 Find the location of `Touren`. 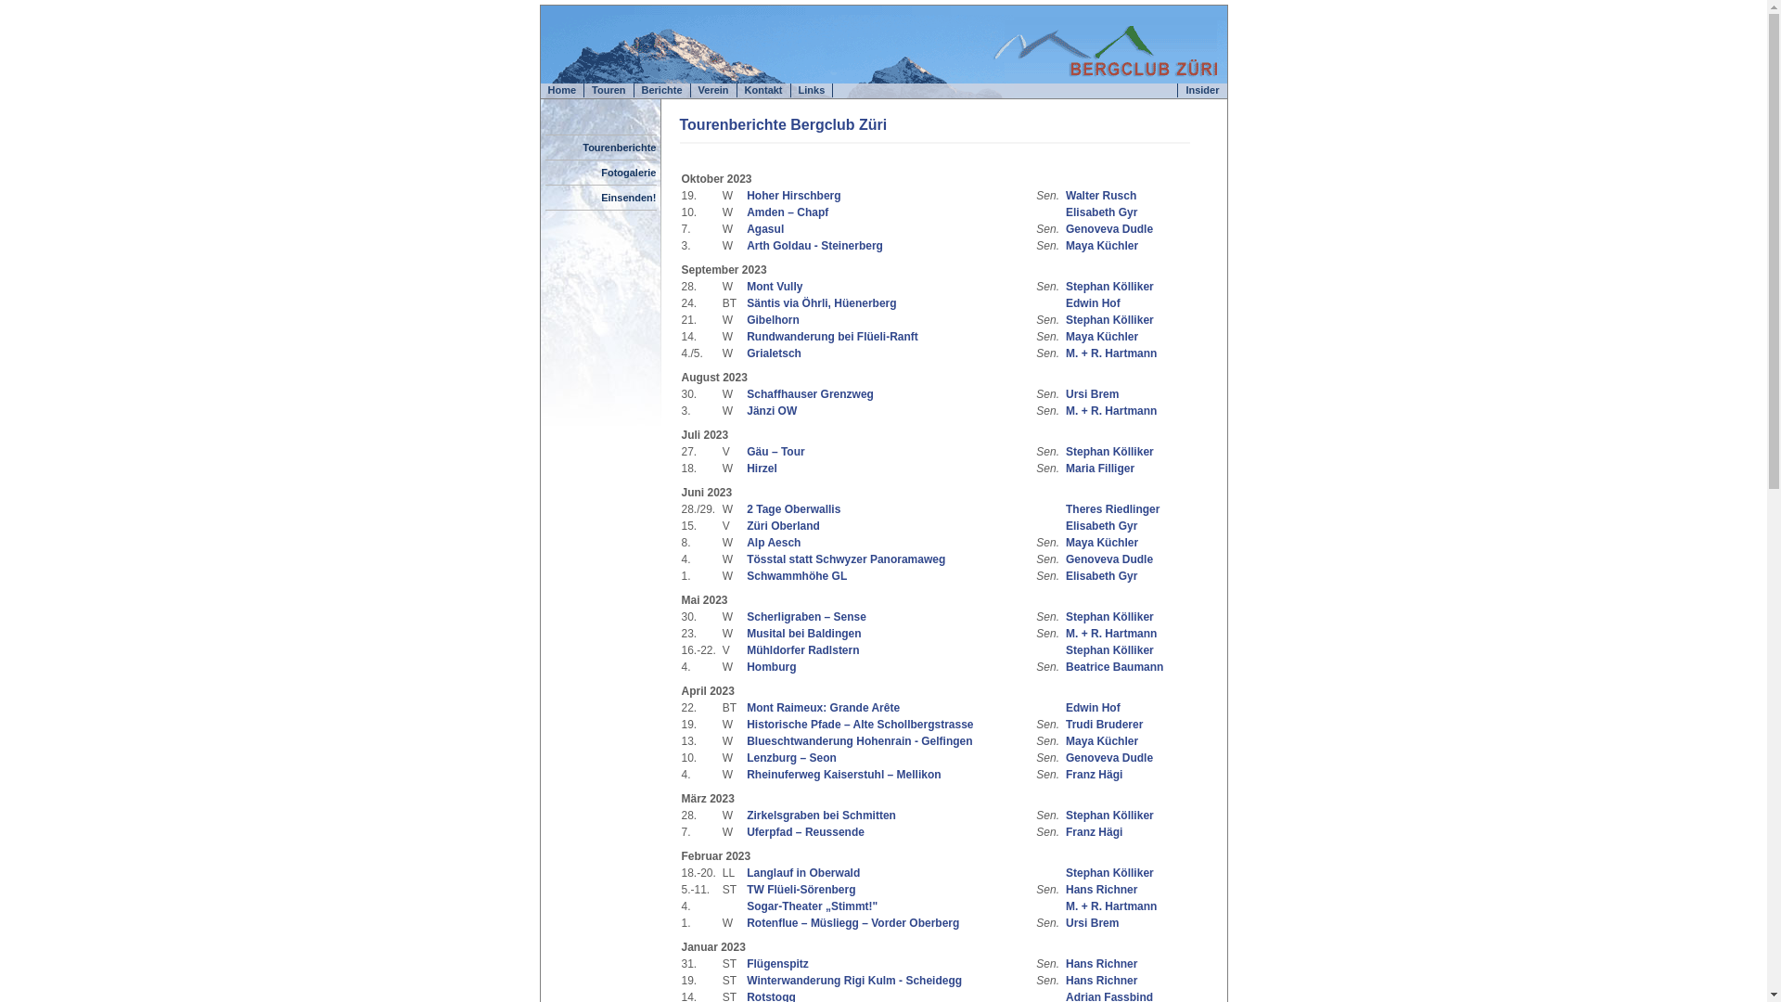

Touren is located at coordinates (609, 91).